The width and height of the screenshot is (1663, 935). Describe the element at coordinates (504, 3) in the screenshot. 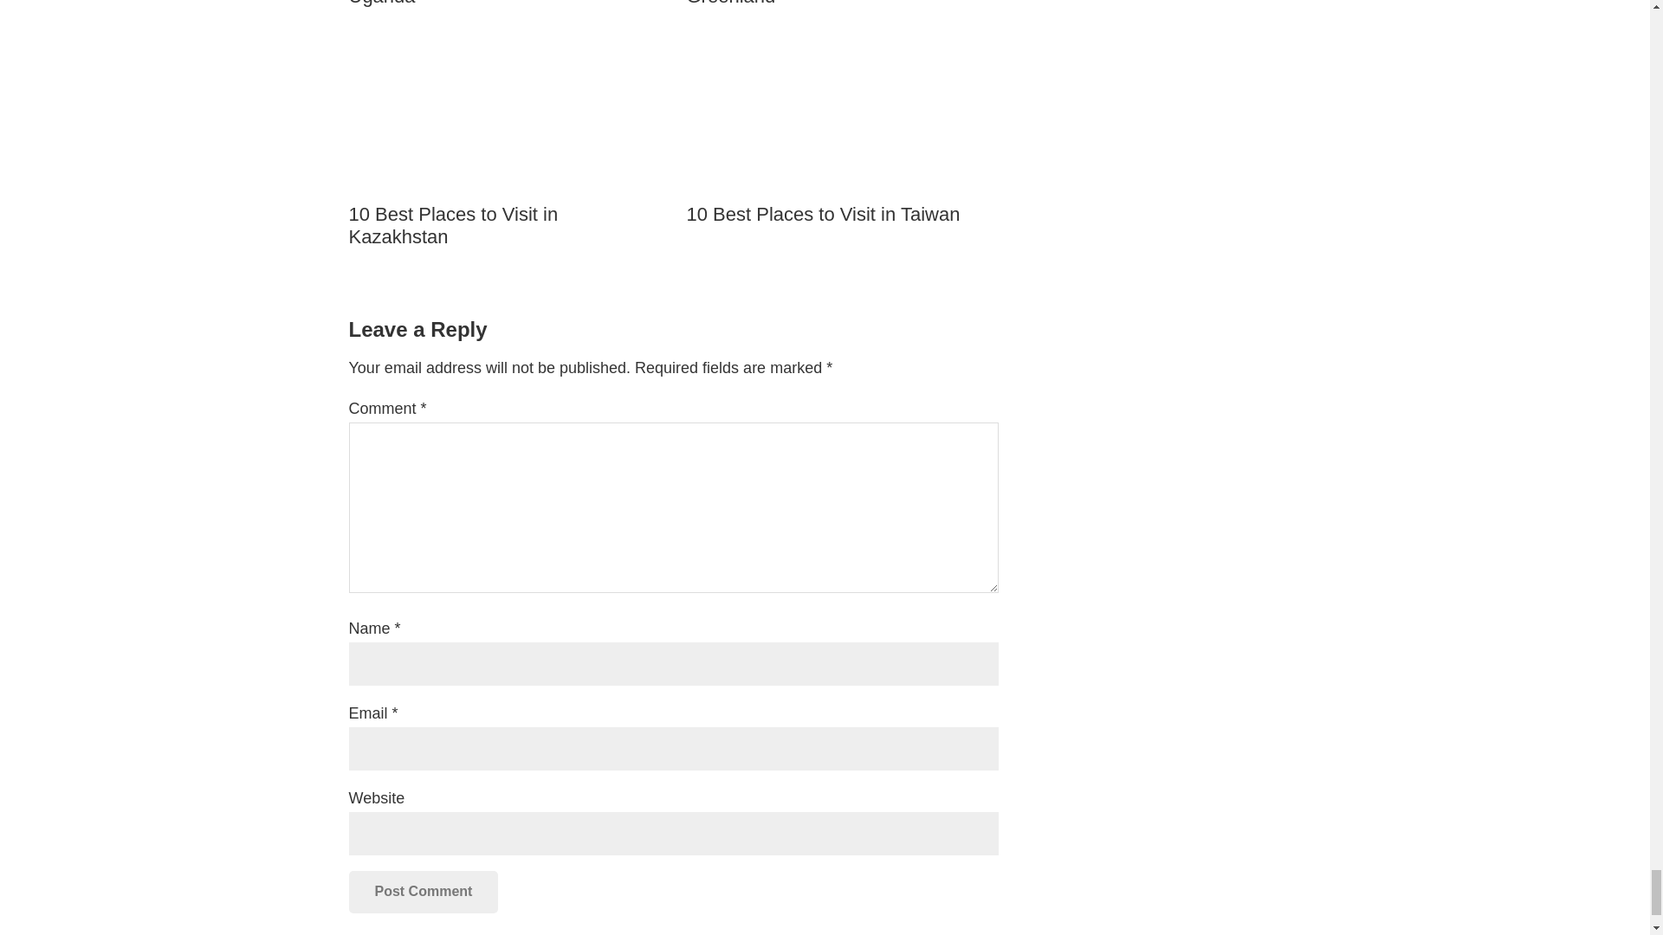

I see `10 Most Beautiful National Parks in Uganda` at that location.